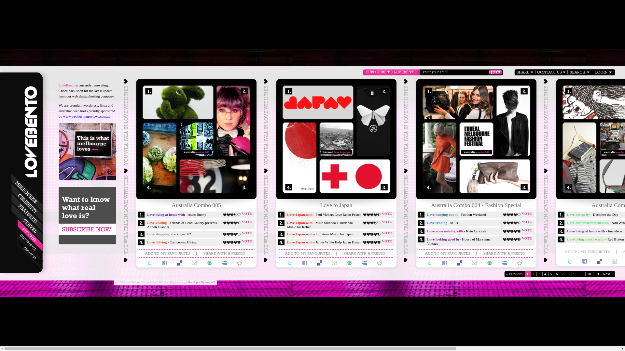 The height and width of the screenshot is (351, 625). I want to click on Love hanging out at - Fashion Weekend, so click(456, 214).